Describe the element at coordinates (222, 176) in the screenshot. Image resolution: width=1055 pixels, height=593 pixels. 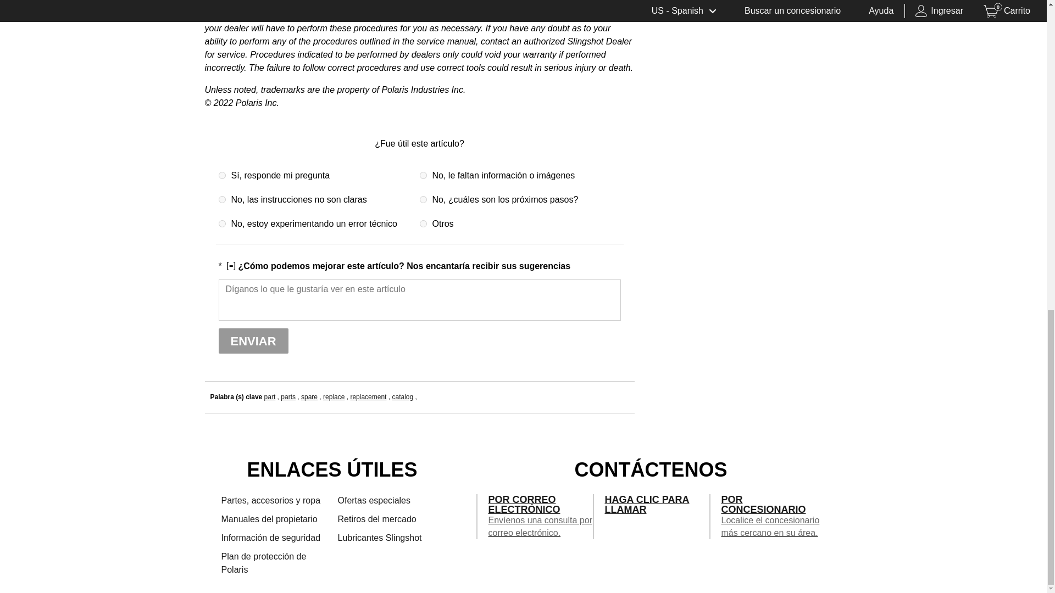
I see `Yes. It answers my question` at that location.